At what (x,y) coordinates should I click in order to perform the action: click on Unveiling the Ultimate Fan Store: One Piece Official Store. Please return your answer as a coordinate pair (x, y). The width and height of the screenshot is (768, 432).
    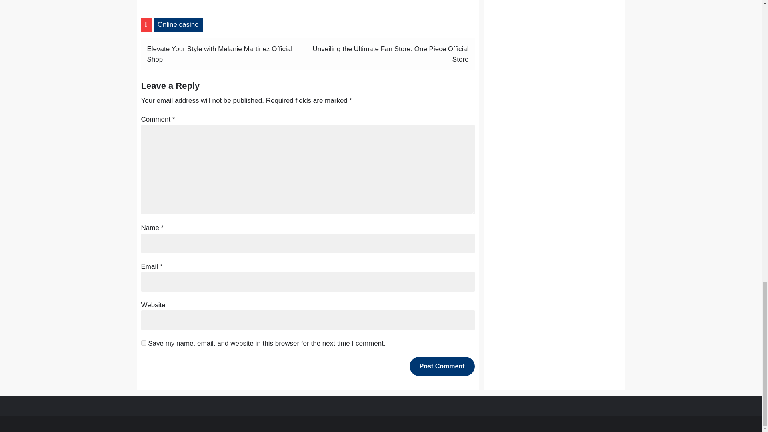
    Looking at the image, I should click on (390, 54).